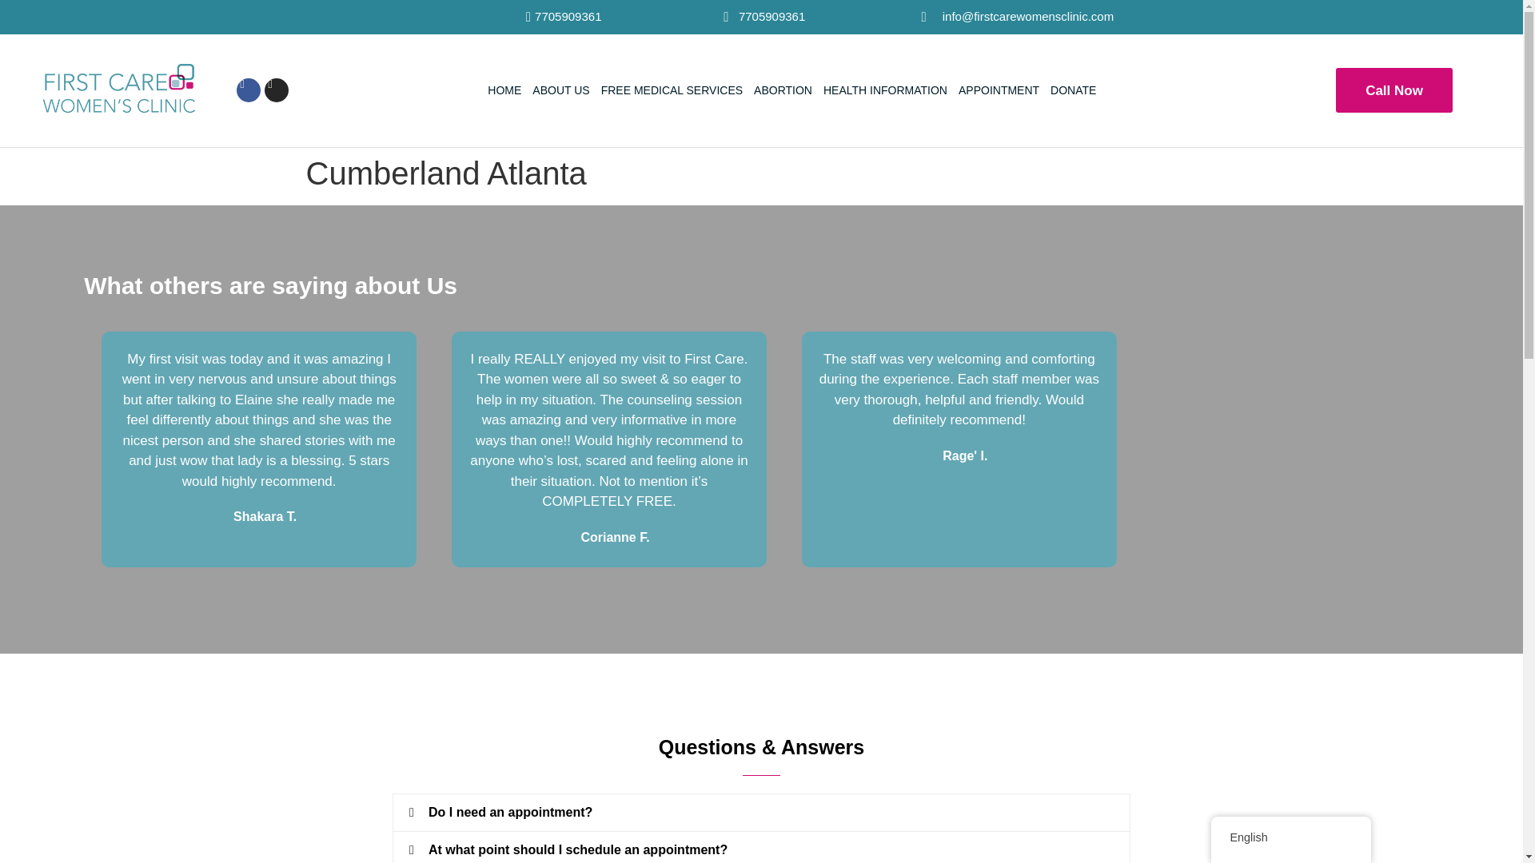 This screenshot has height=863, width=1535. I want to click on 7705909361, so click(457, 17).